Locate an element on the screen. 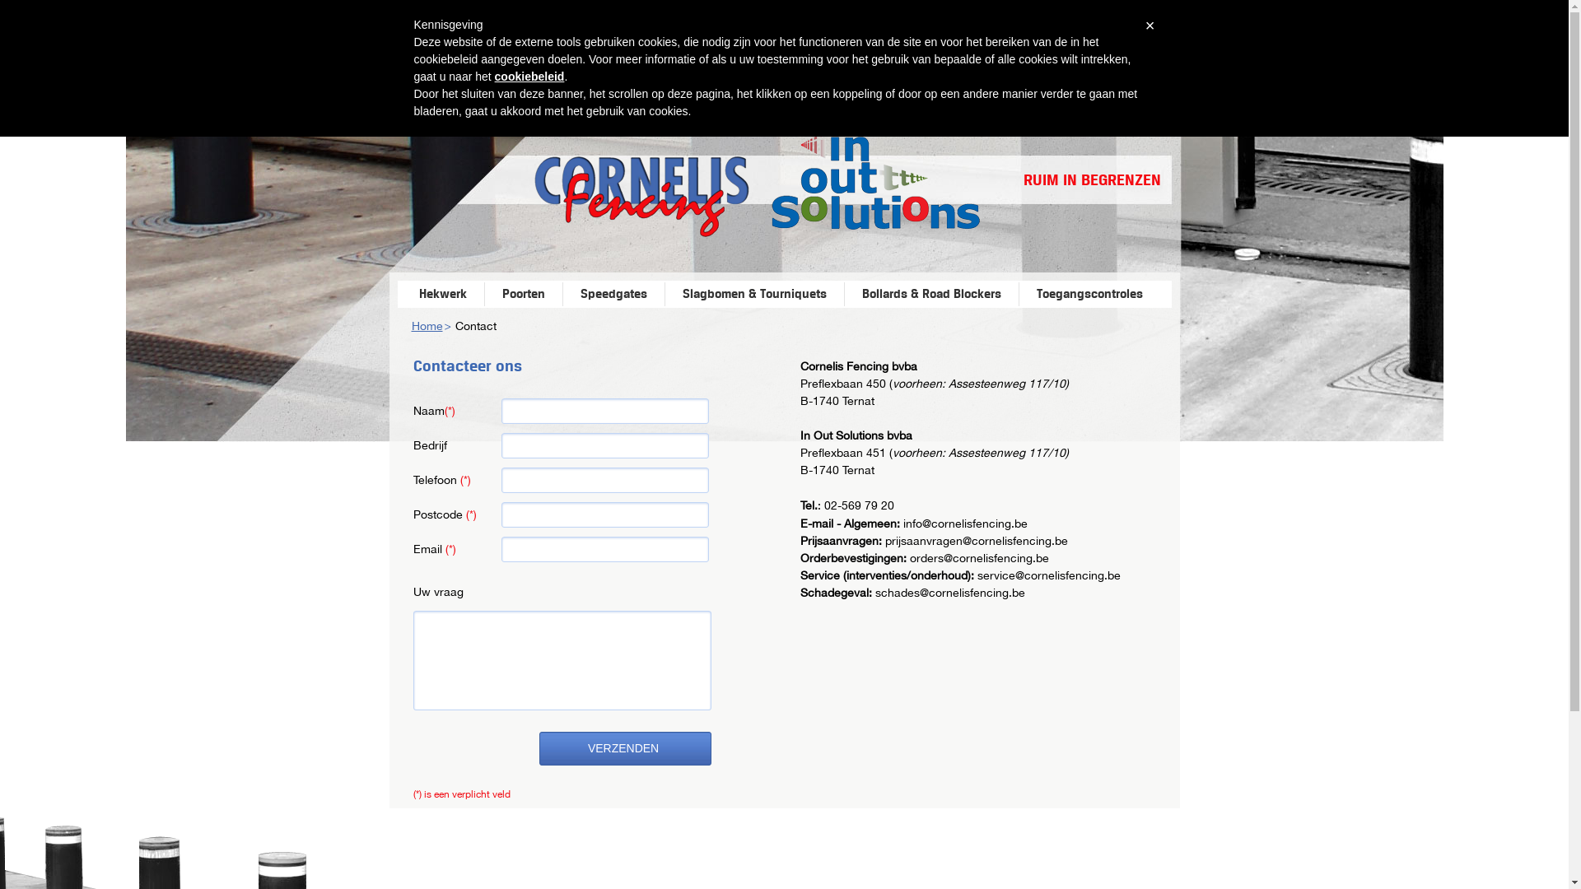 The width and height of the screenshot is (1581, 889). Verzenden  is located at coordinates (624, 749).